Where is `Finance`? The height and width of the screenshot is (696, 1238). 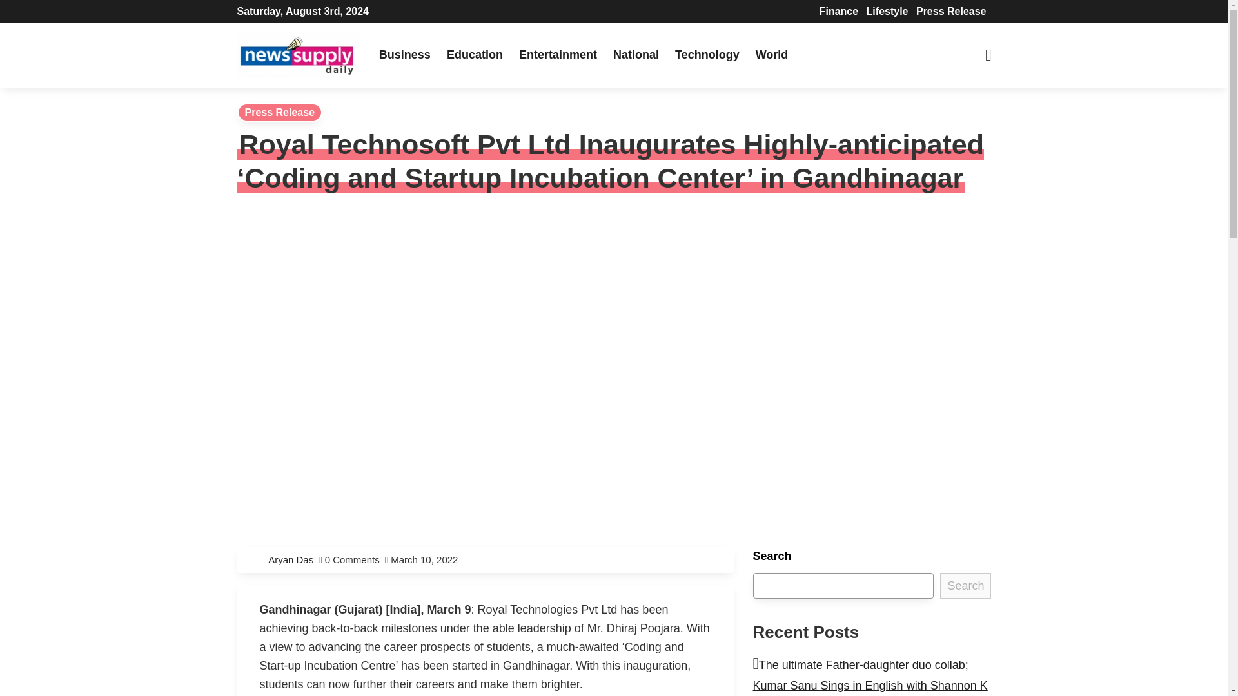 Finance is located at coordinates (838, 10).